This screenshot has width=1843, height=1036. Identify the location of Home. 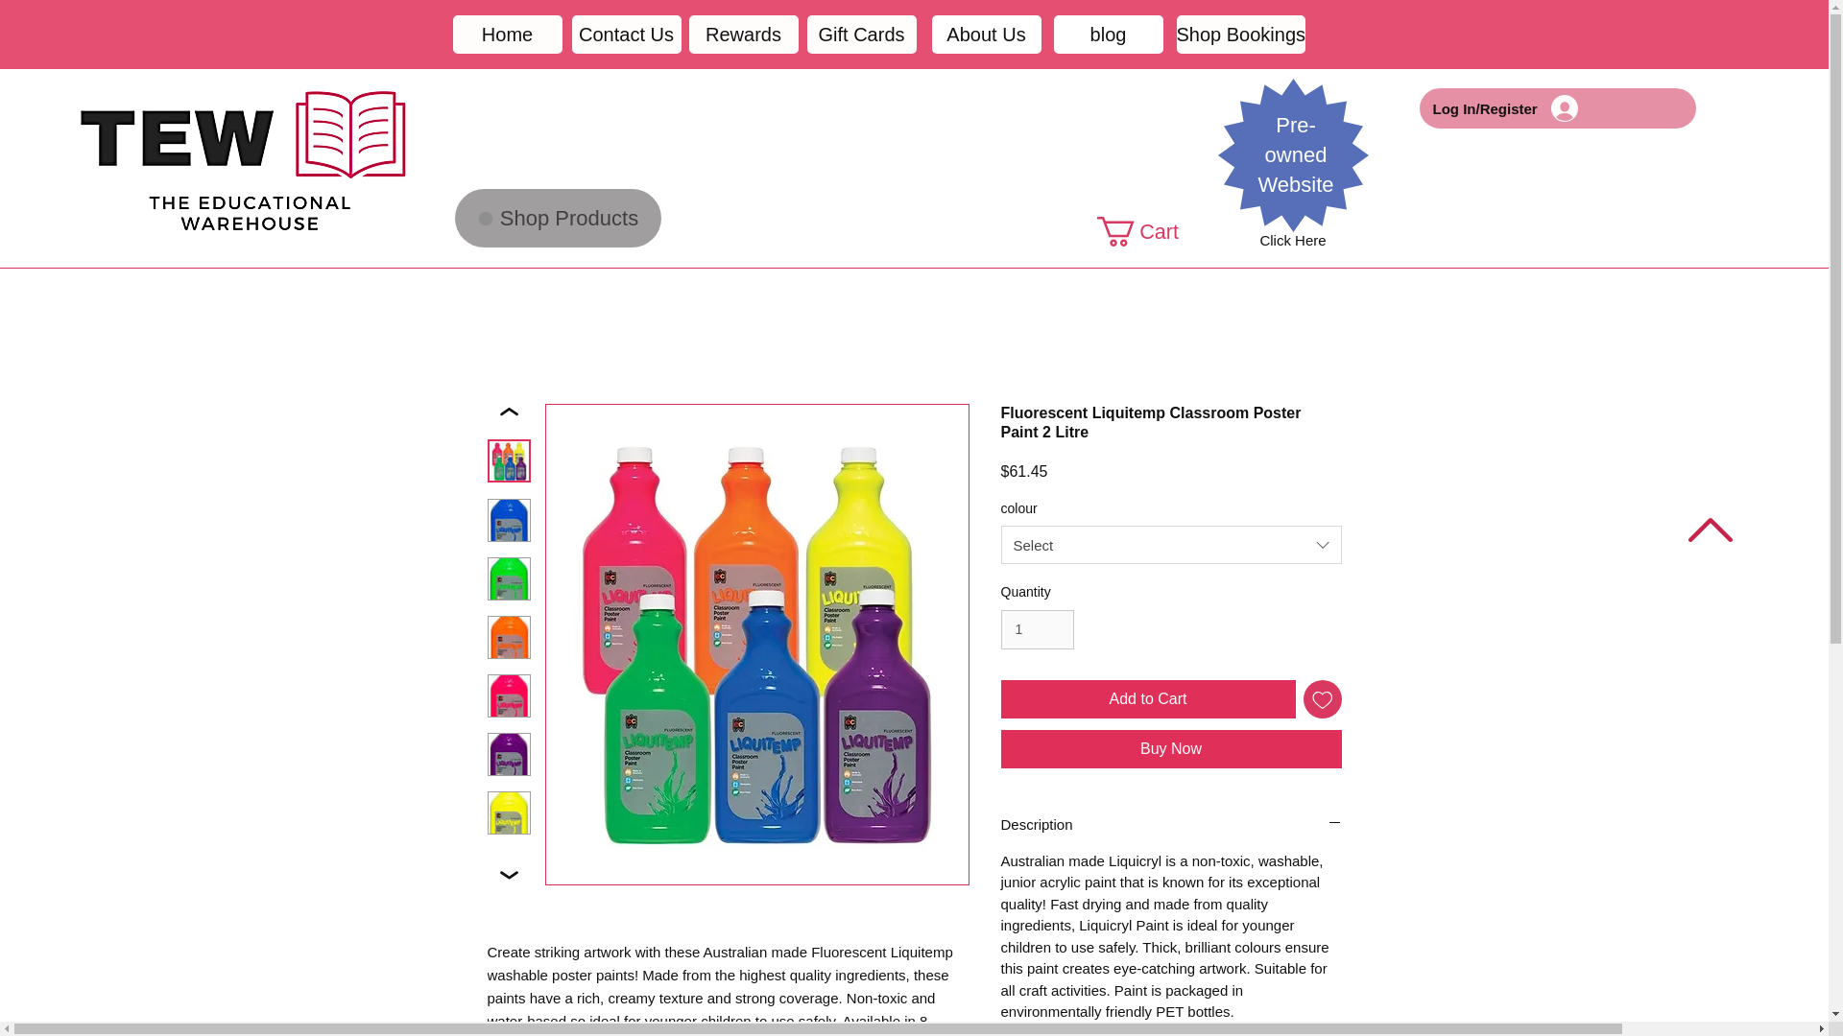
(507, 35).